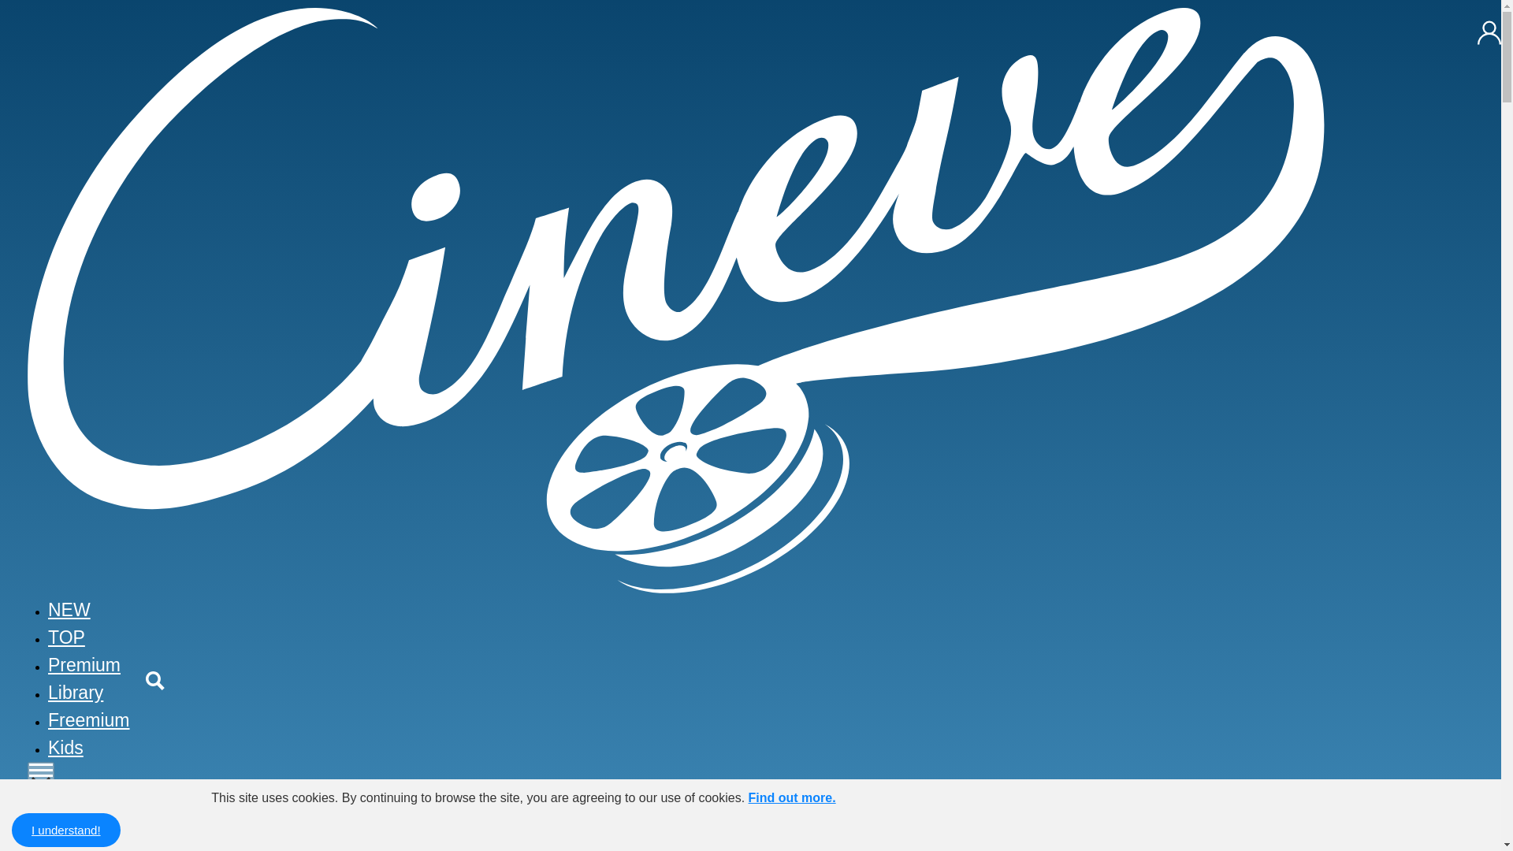 This screenshot has width=1513, height=851. I want to click on TOP, so click(66, 637).